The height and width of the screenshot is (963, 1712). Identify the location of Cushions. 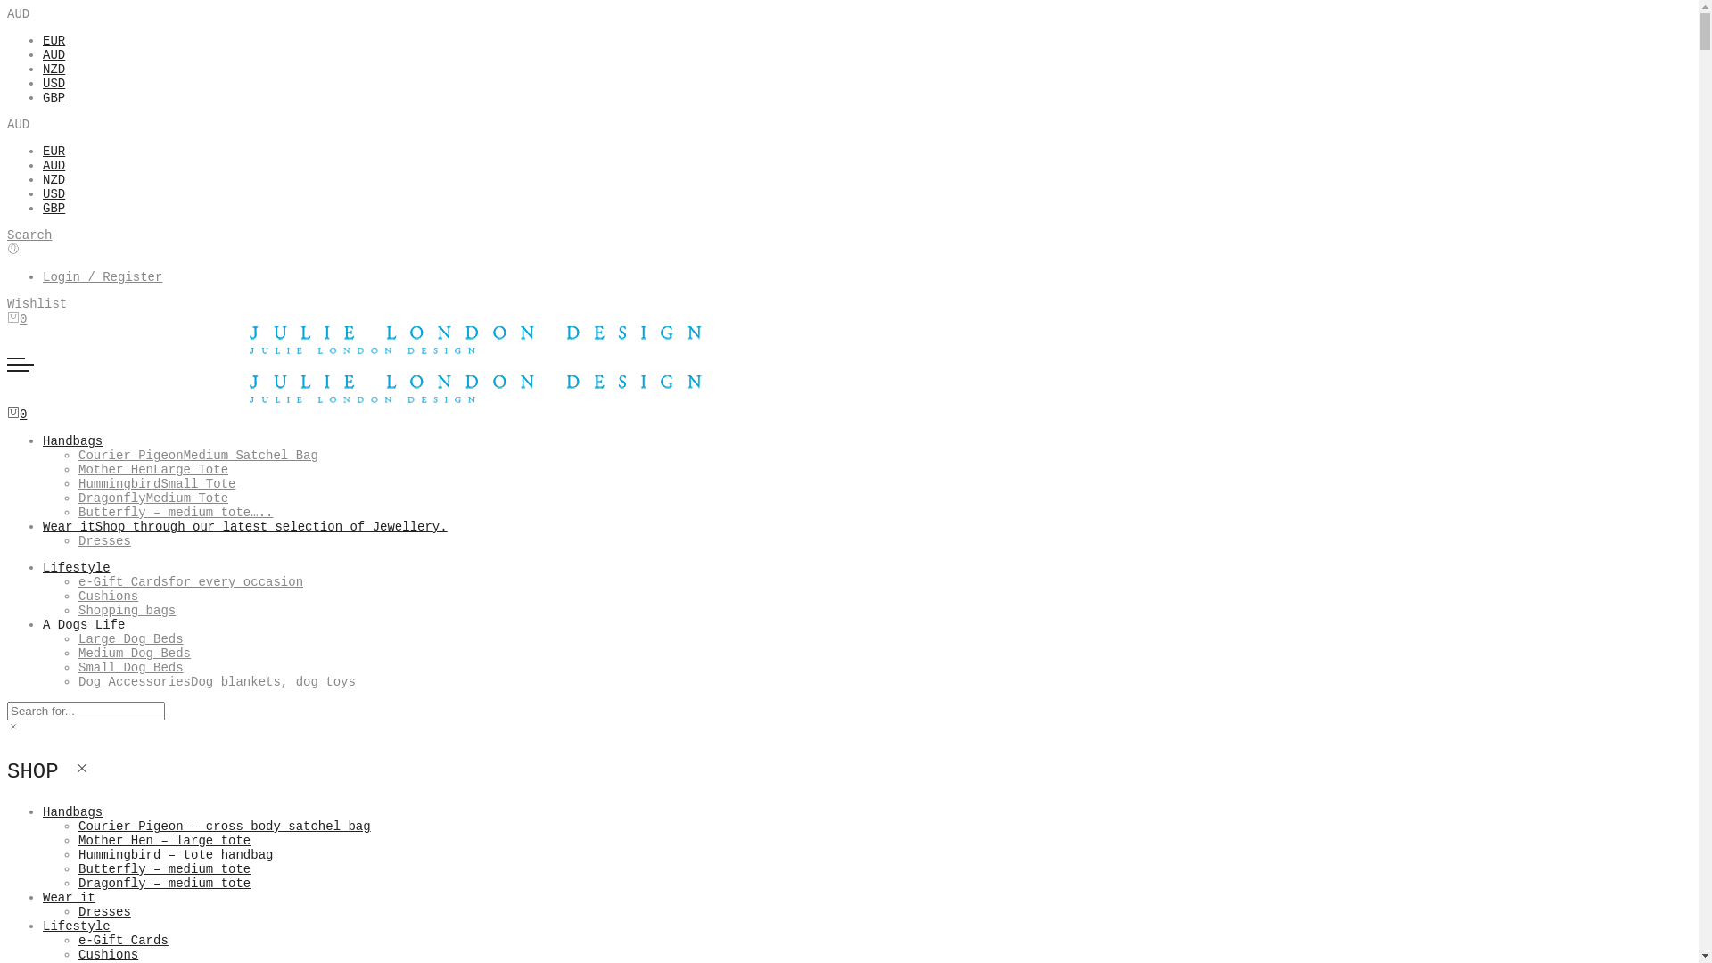
(109, 955).